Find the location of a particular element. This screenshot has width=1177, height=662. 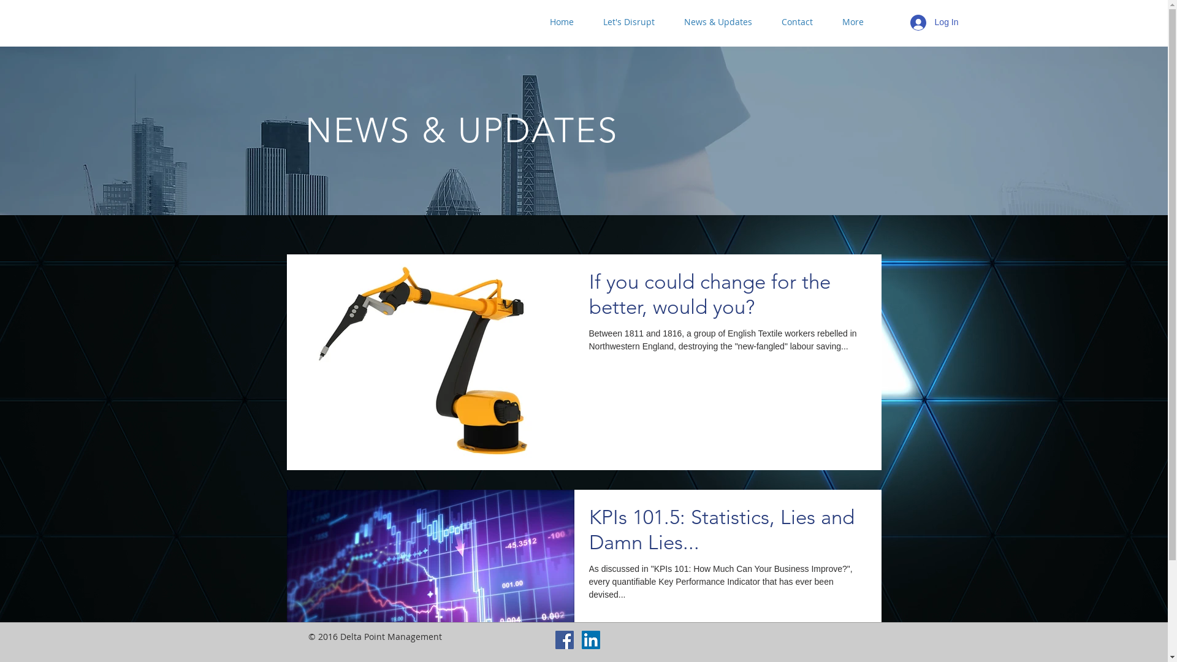

News & Updates is located at coordinates (718, 22).